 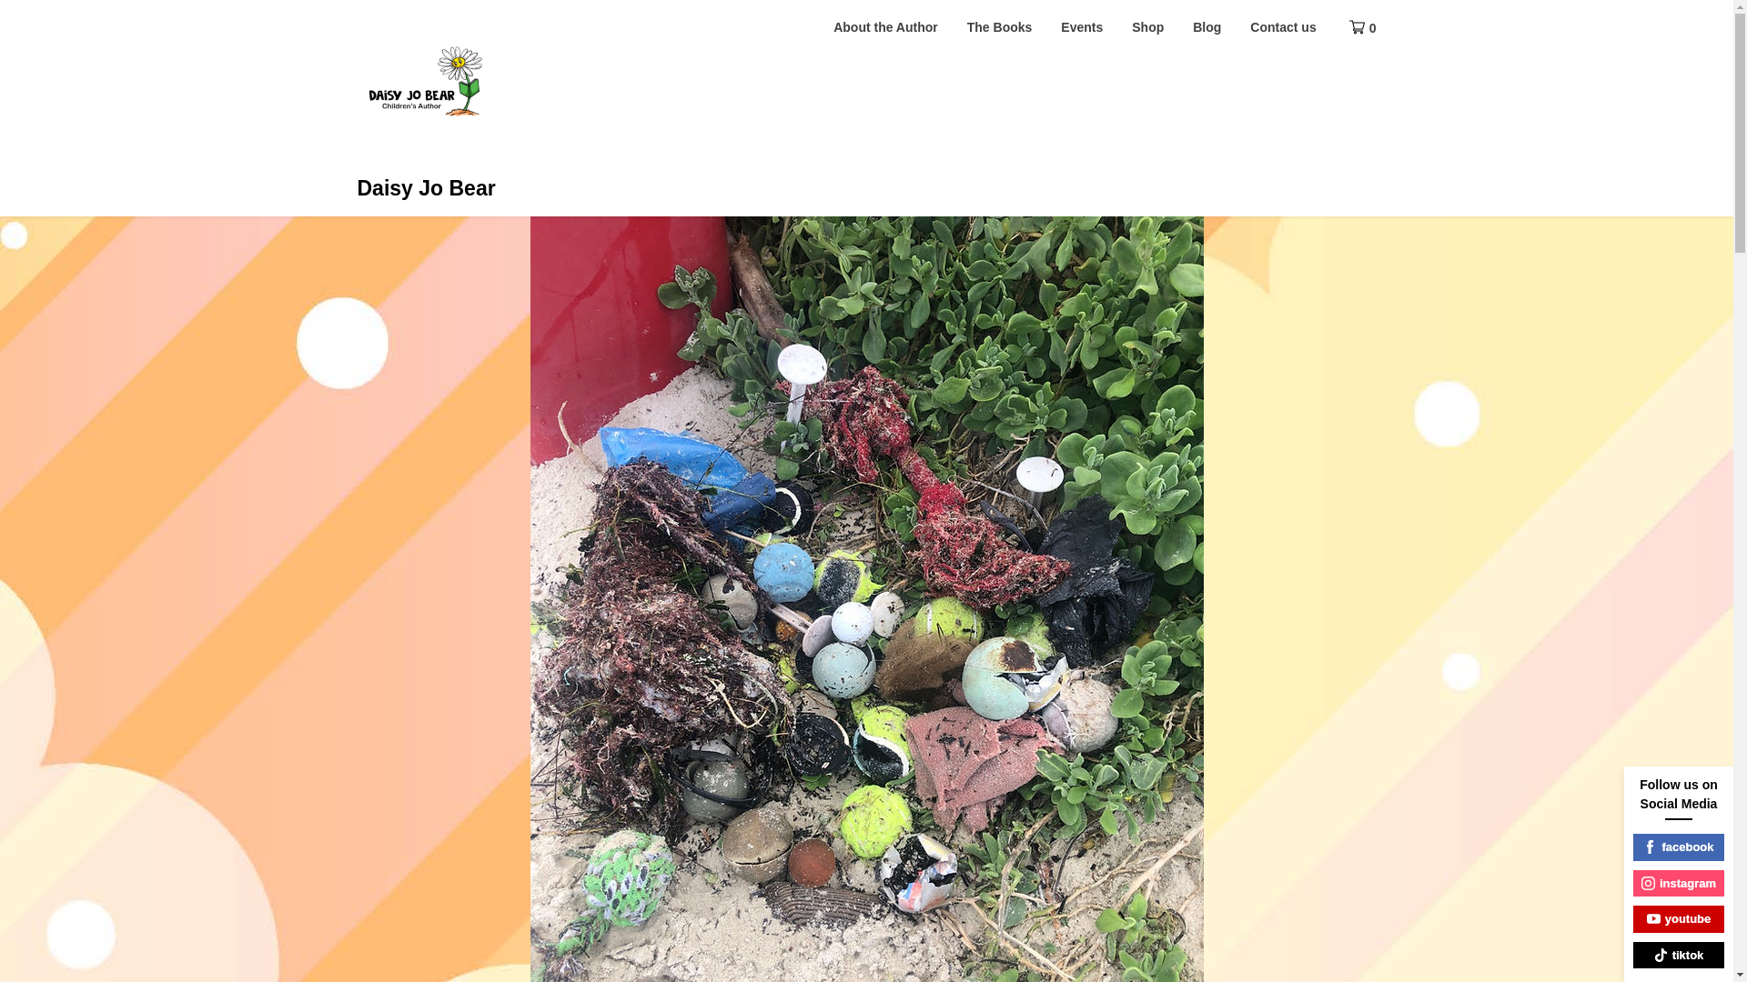 I want to click on Blog, so click(x=1207, y=27).